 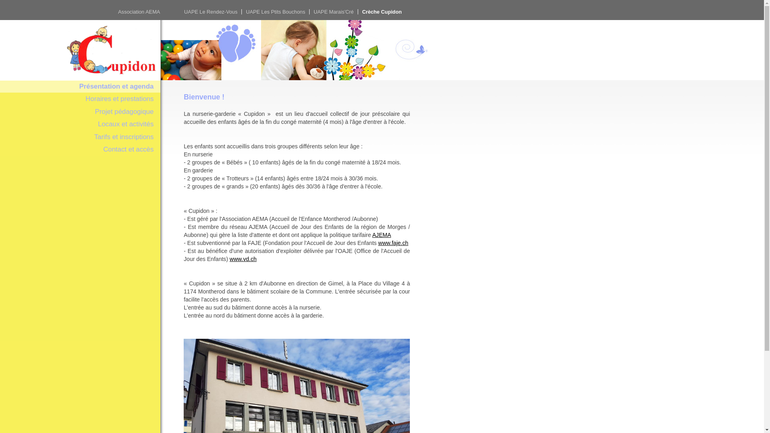 What do you see at coordinates (211, 12) in the screenshot?
I see `UAPE Le Rendez-Vous` at bounding box center [211, 12].